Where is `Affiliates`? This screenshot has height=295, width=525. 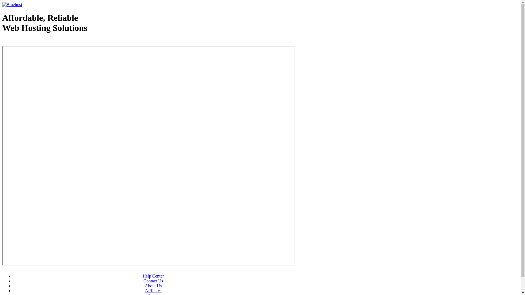 Affiliates is located at coordinates (153, 291).